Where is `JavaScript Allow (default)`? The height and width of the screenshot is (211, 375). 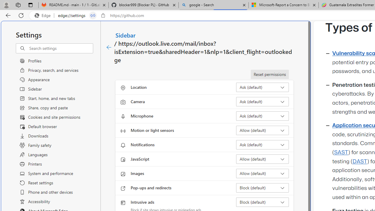
JavaScript Allow (default) is located at coordinates (262, 159).